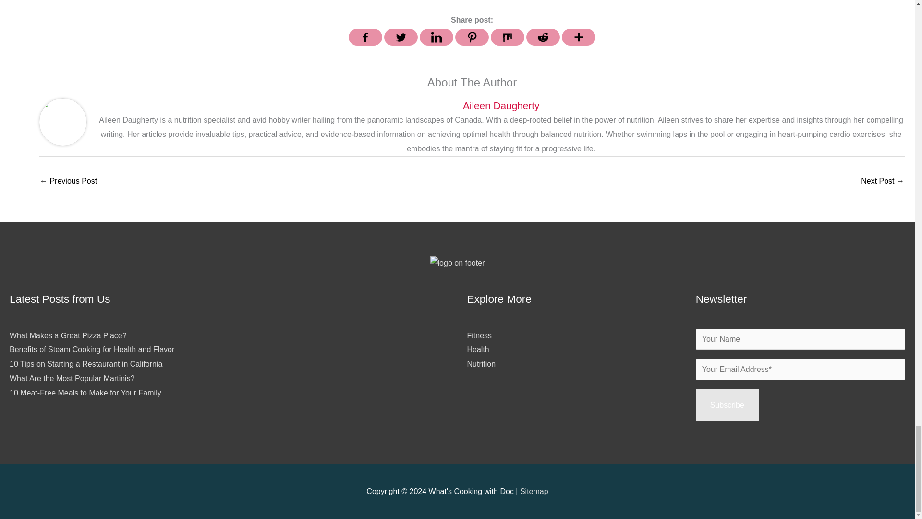 The image size is (922, 519). Describe the element at coordinates (91, 349) in the screenshot. I see `Benefits of Steam Cooking for Health and Flavor` at that location.